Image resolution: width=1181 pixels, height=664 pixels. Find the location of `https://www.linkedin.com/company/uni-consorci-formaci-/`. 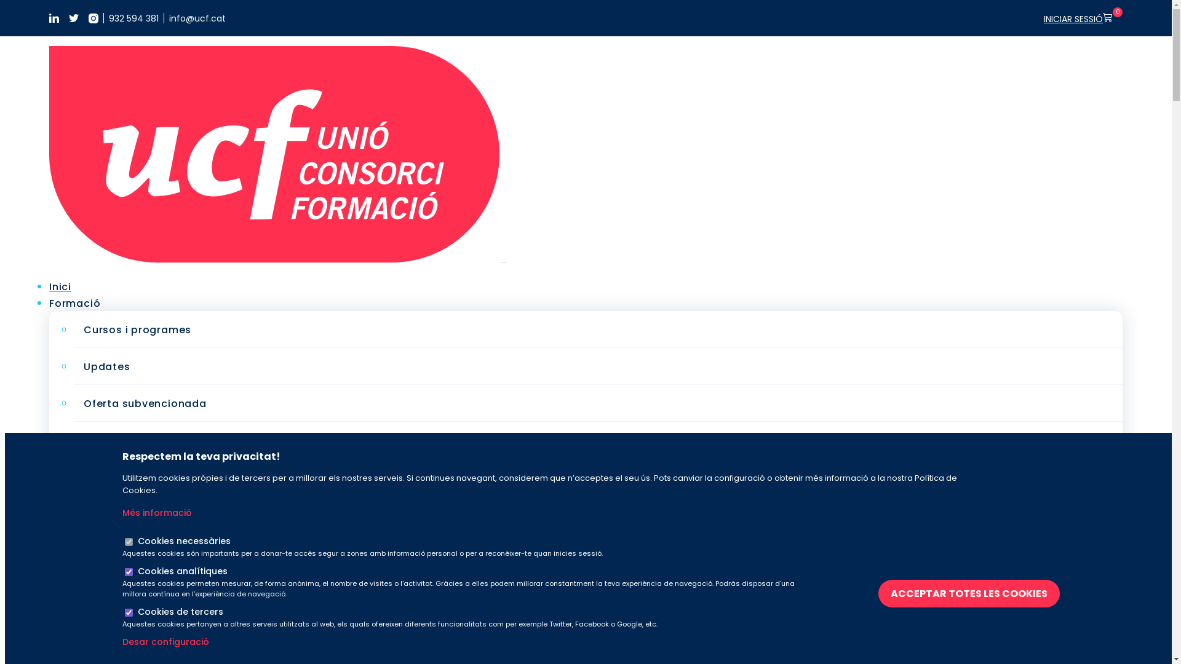

https://www.linkedin.com/company/uni-consorci-formaci-/ is located at coordinates (54, 18).